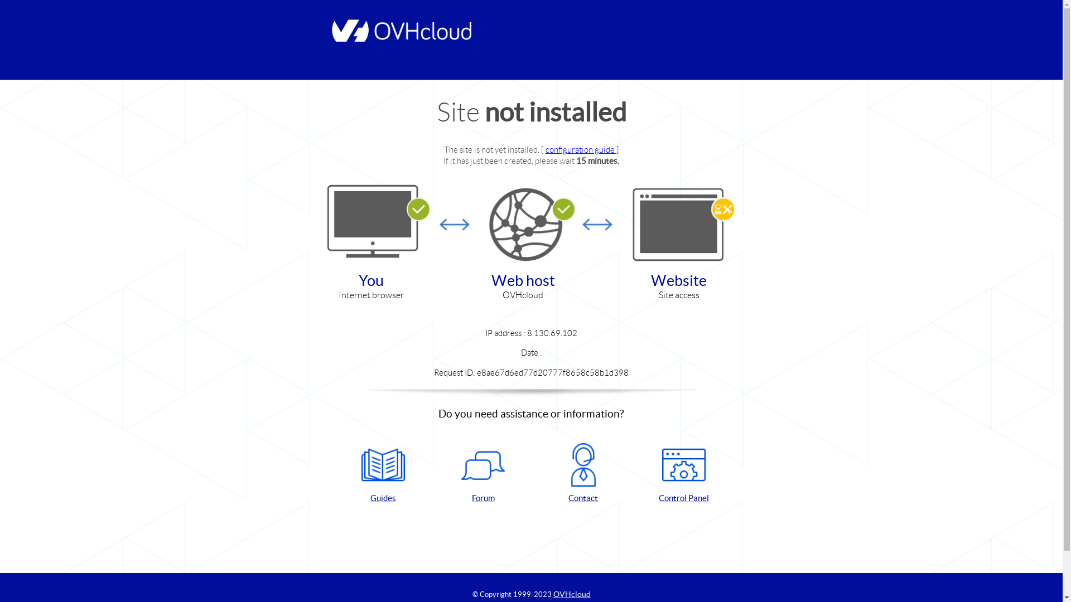 Image resolution: width=1071 pixels, height=602 pixels. I want to click on configuration guide, so click(581, 149).